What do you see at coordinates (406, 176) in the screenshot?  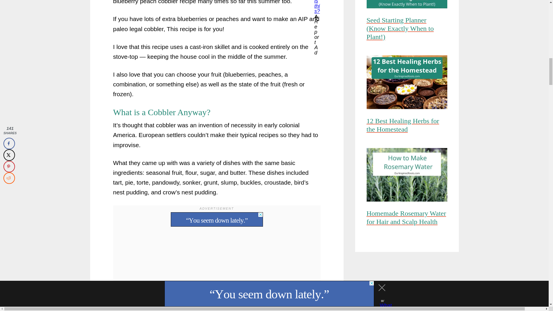 I see `Homemade Rosemary Water for Hair and Scalp Health` at bounding box center [406, 176].